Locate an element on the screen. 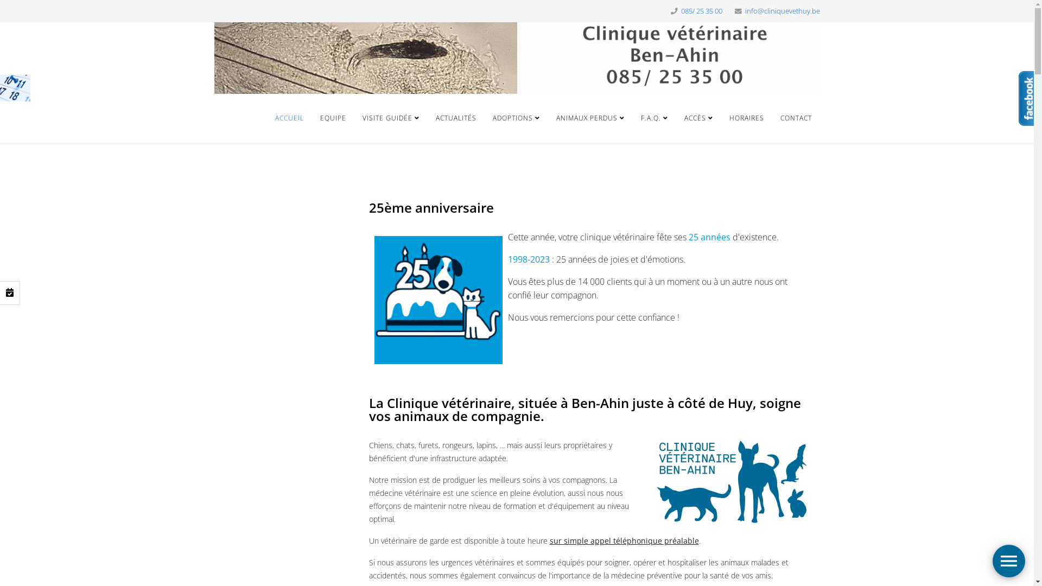 The image size is (1042, 586). ACCUEIL is located at coordinates (289, 118).